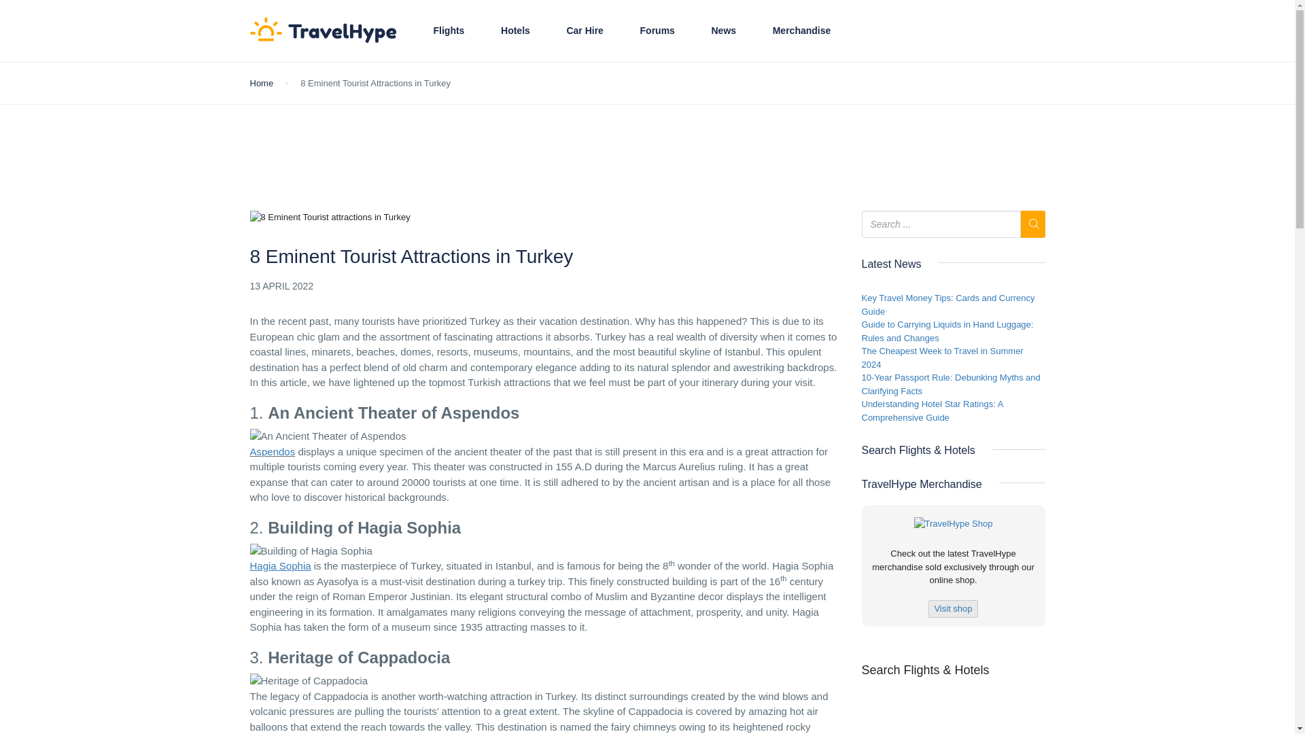 The image size is (1305, 734). What do you see at coordinates (657, 31) in the screenshot?
I see `Forums` at bounding box center [657, 31].